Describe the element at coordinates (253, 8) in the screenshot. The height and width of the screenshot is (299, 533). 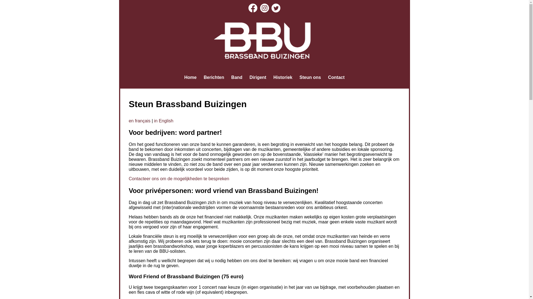
I see `Facebook` at that location.